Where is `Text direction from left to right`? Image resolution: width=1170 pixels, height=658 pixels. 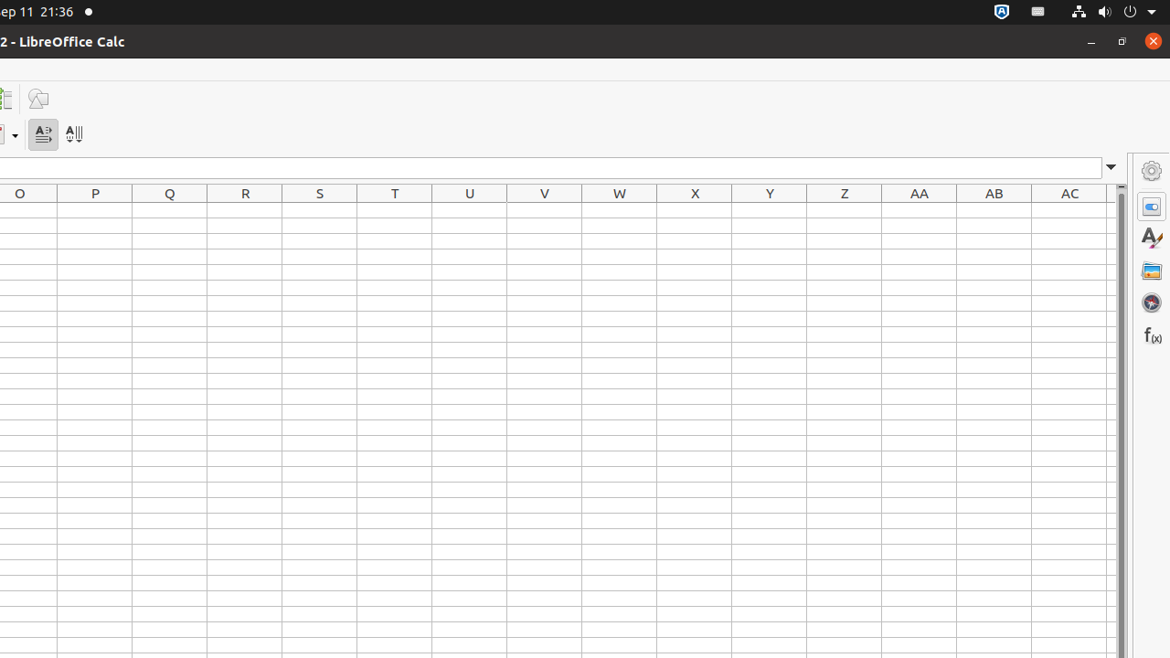 Text direction from left to right is located at coordinates (44, 135).